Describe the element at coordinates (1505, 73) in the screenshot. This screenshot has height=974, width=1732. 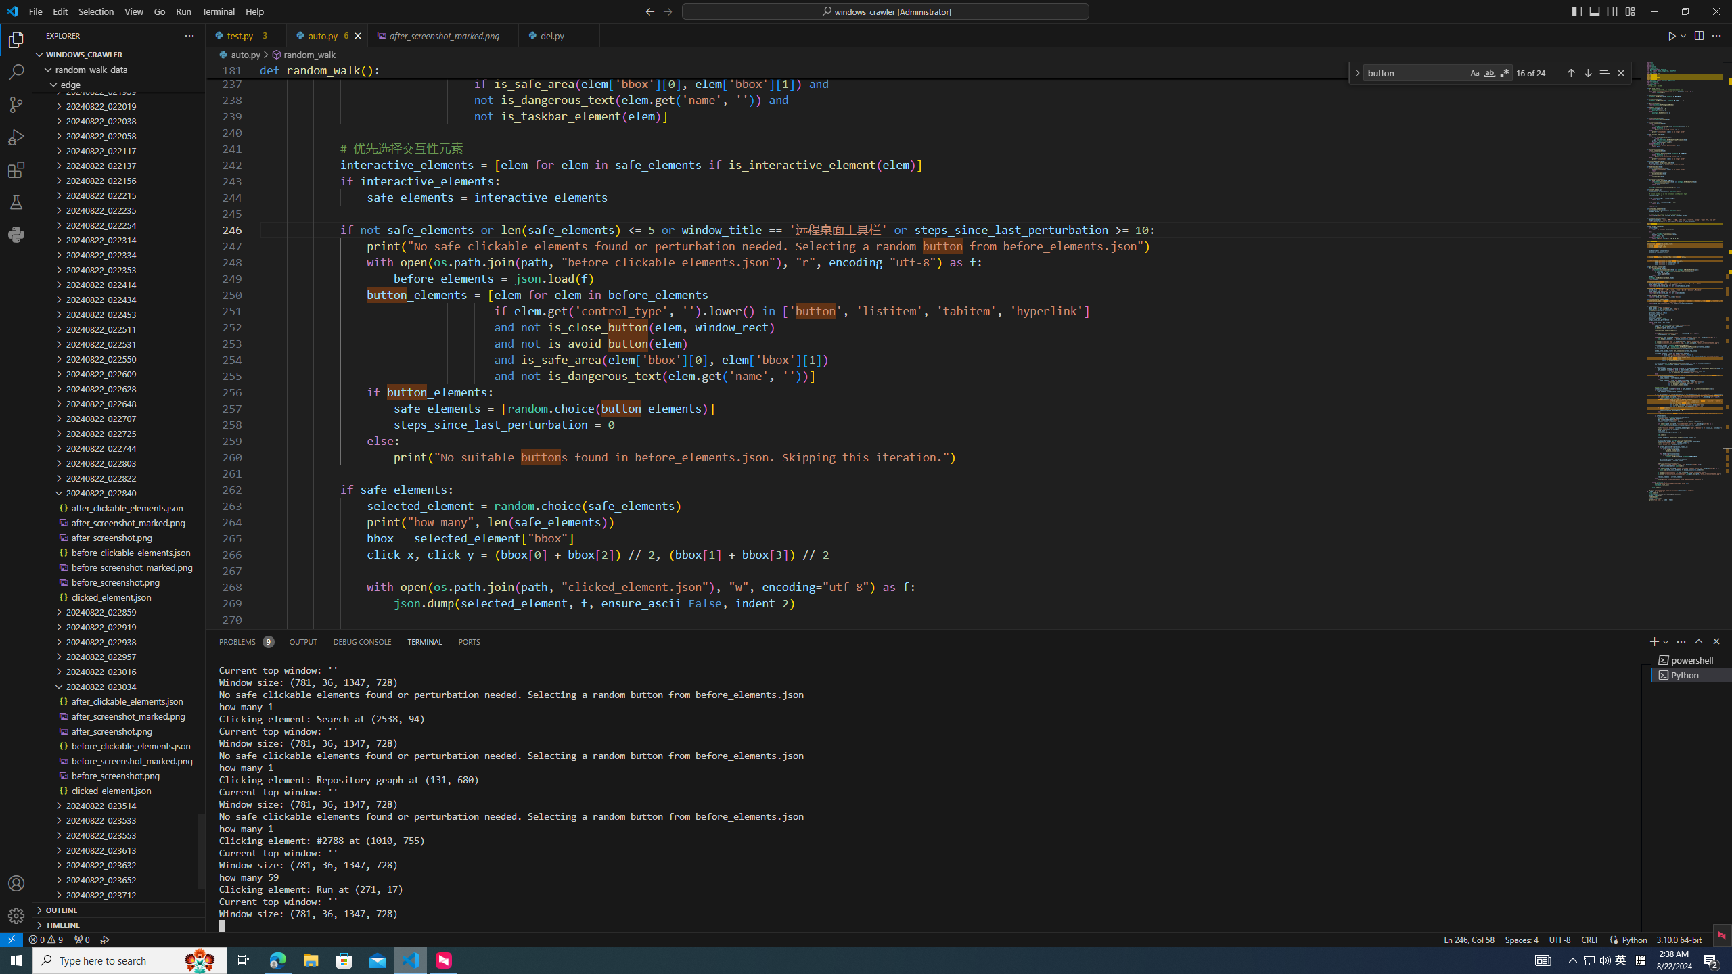
I see `Use Regular Expression (Alt+R)` at that location.